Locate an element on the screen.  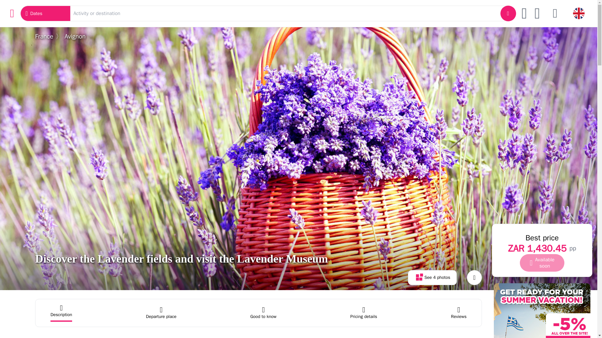
Departure place is located at coordinates (161, 313).